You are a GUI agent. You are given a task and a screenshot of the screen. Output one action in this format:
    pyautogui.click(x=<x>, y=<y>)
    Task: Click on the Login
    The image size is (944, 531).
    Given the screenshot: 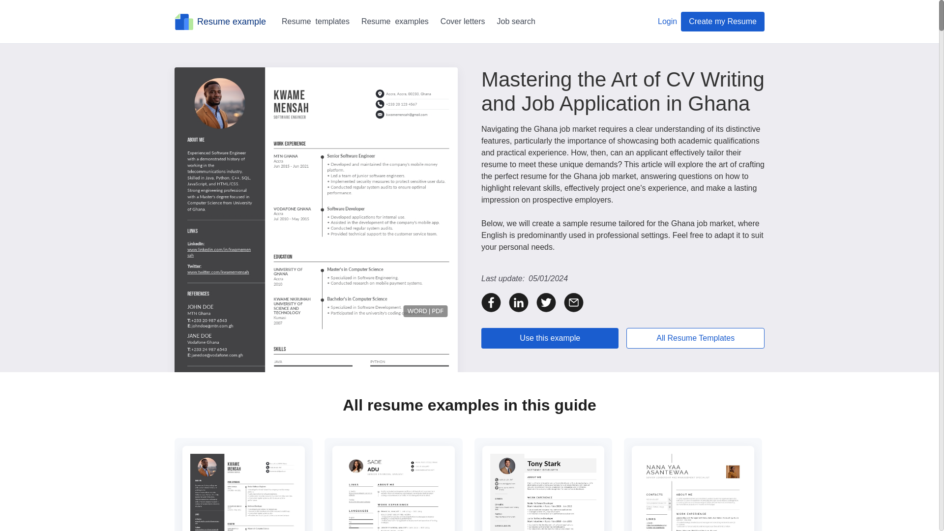 What is the action you would take?
    pyautogui.click(x=667, y=22)
    